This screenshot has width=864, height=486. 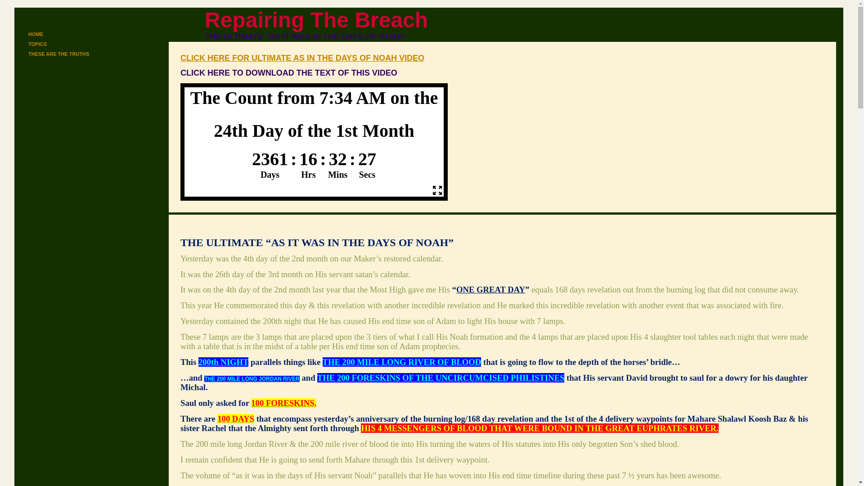 I want to click on CLICK HERE FOR ULTIMATE AS IN THE DAYS OF NOAH VIDEO, so click(x=302, y=58).